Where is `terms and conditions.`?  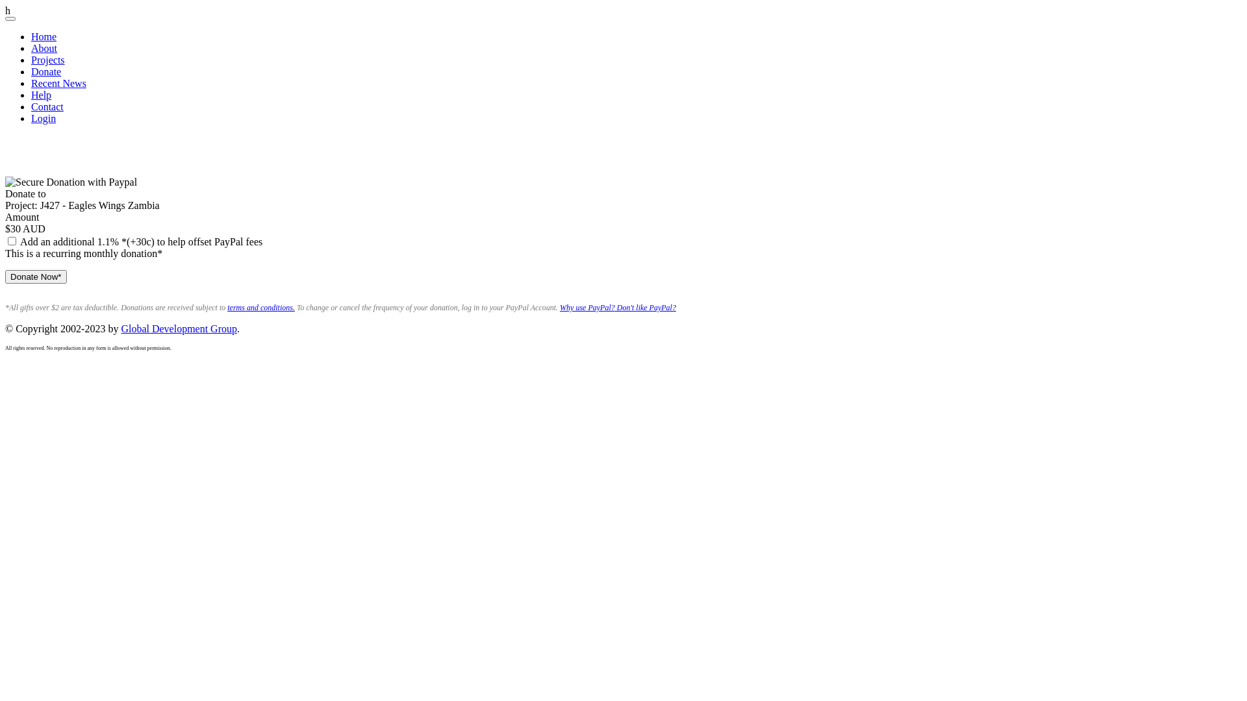 terms and conditions. is located at coordinates (261, 308).